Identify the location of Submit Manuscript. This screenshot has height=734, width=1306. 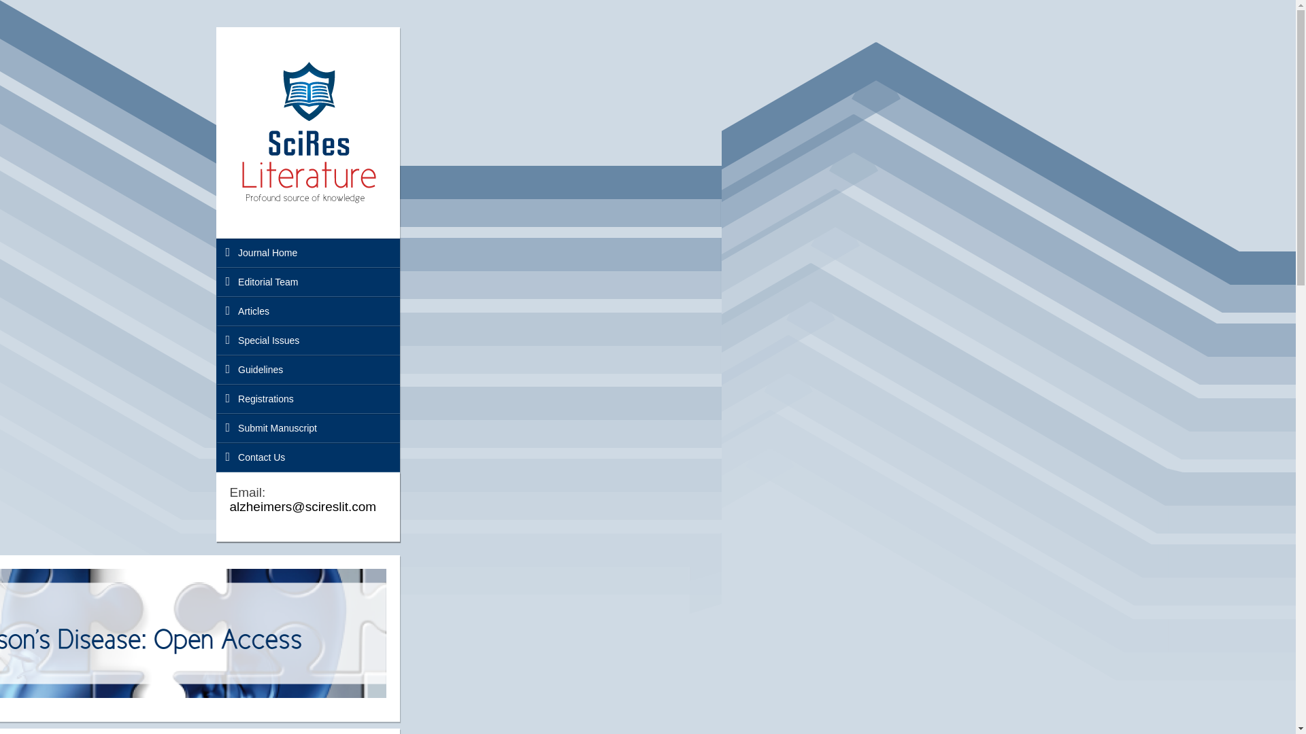
(307, 428).